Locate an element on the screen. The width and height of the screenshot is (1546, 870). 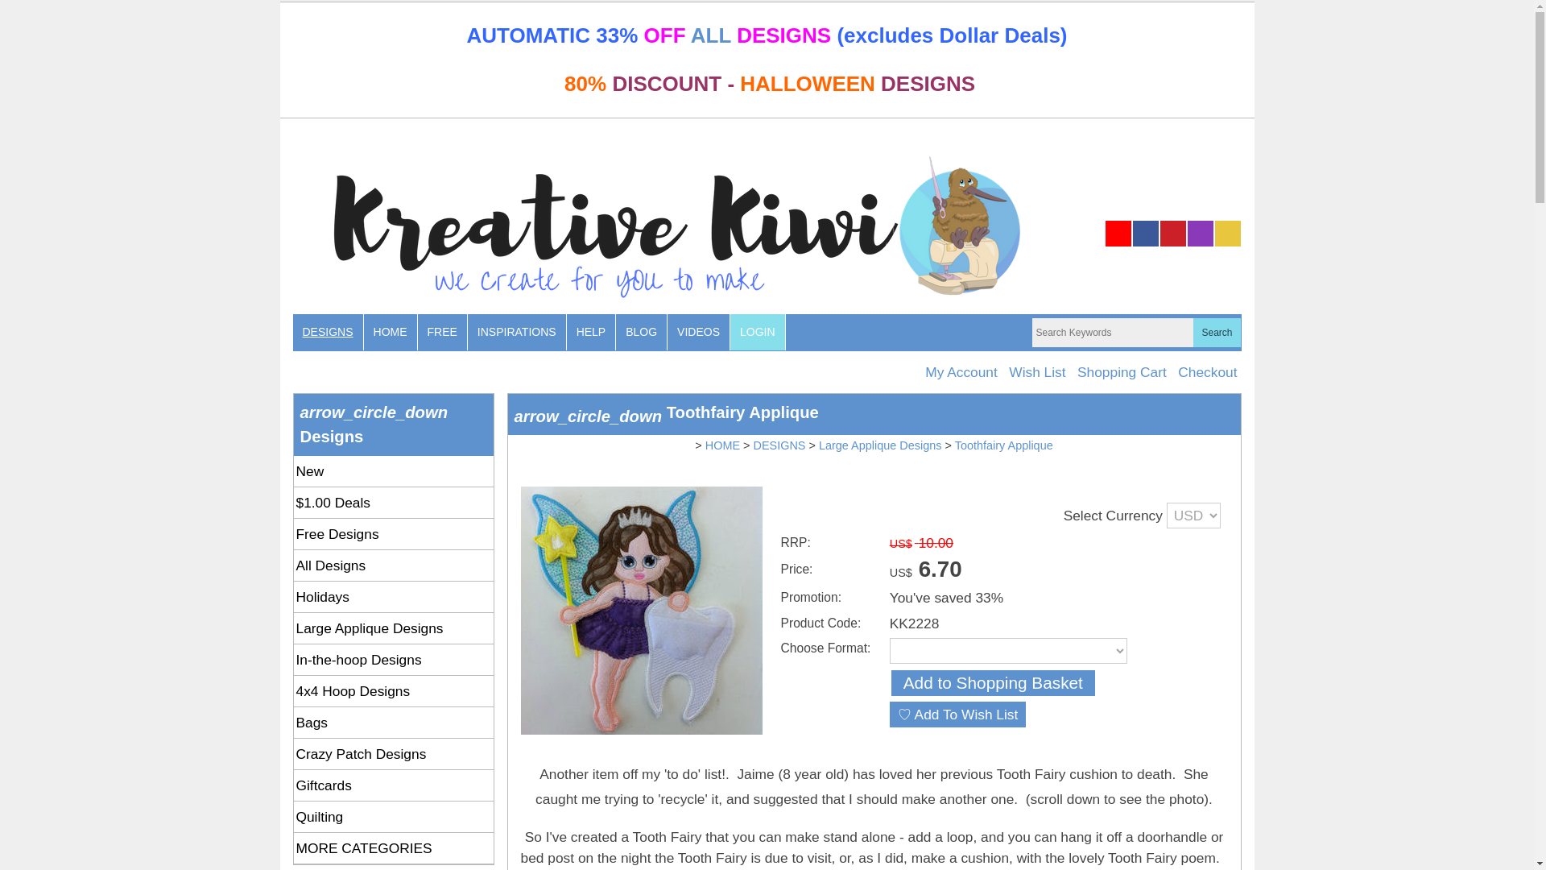
VIDEOS is located at coordinates (699, 332).